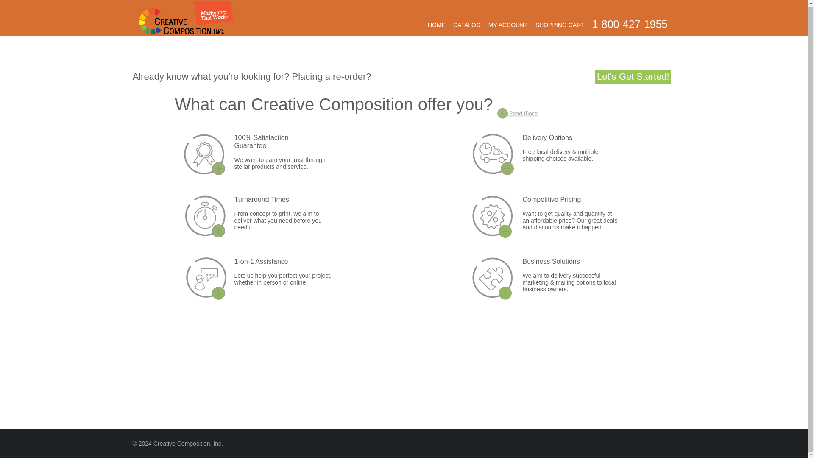 This screenshot has height=458, width=814. Describe the element at coordinates (508, 25) in the screenshot. I see `MY ACCOUNT` at that location.